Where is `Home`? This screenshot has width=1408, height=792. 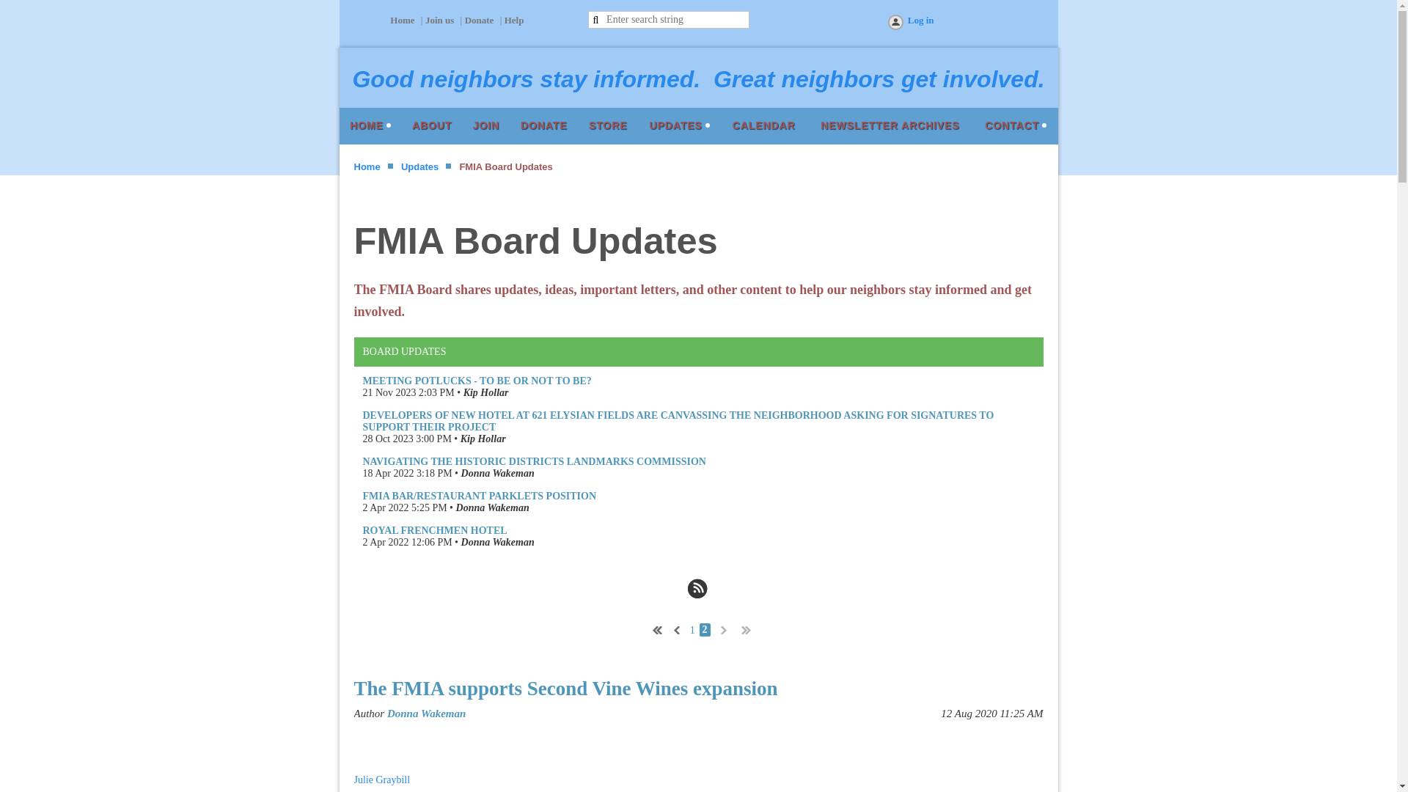 Home is located at coordinates (367, 167).